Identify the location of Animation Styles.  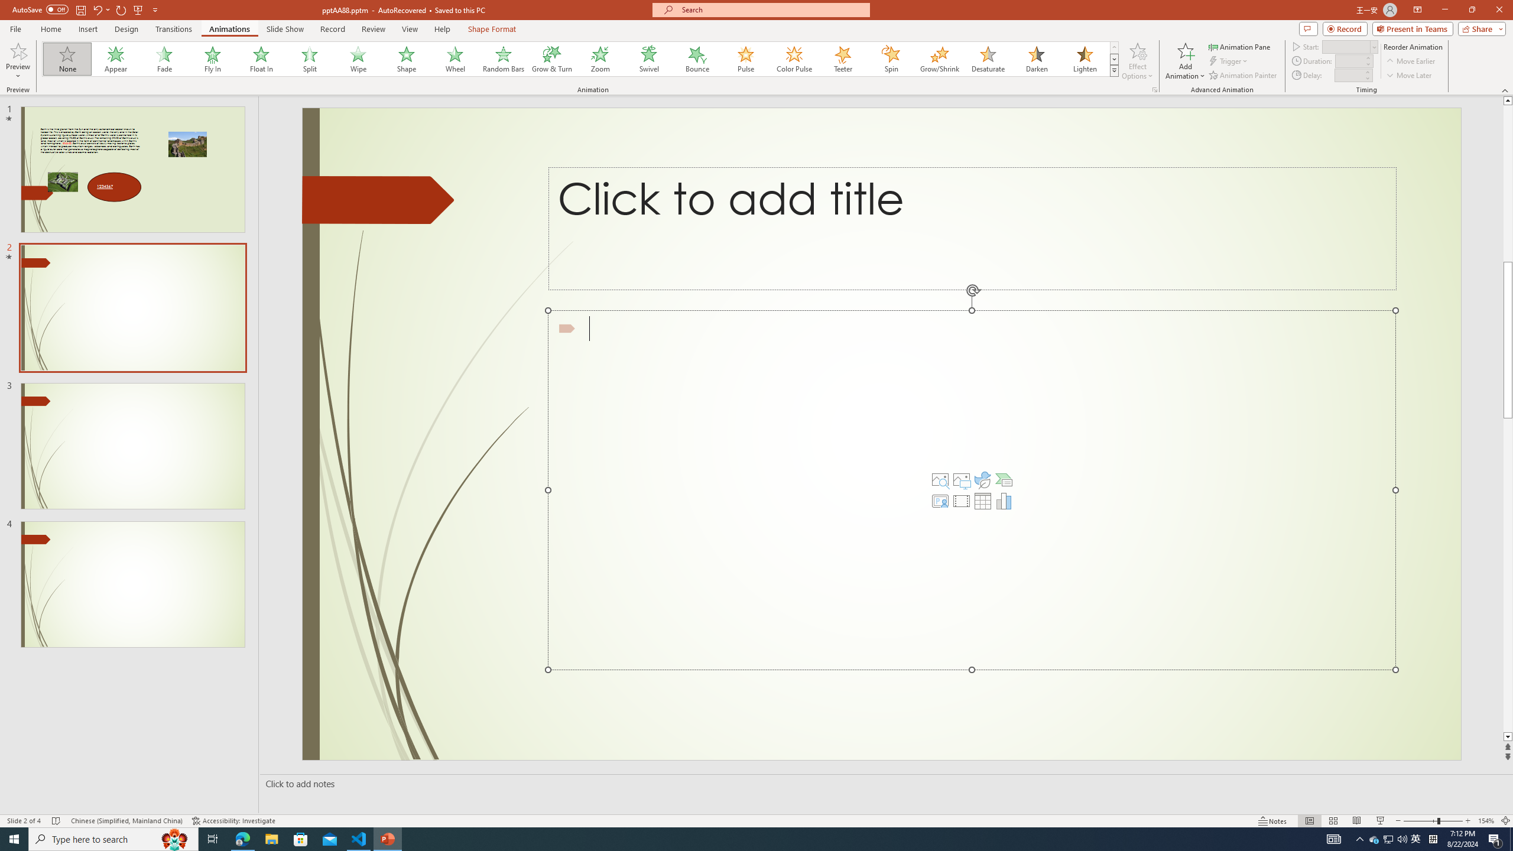
(1114, 70).